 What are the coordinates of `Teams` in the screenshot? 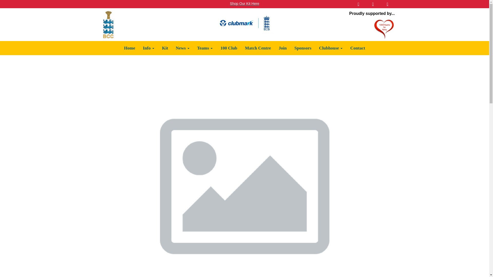 It's located at (205, 48).